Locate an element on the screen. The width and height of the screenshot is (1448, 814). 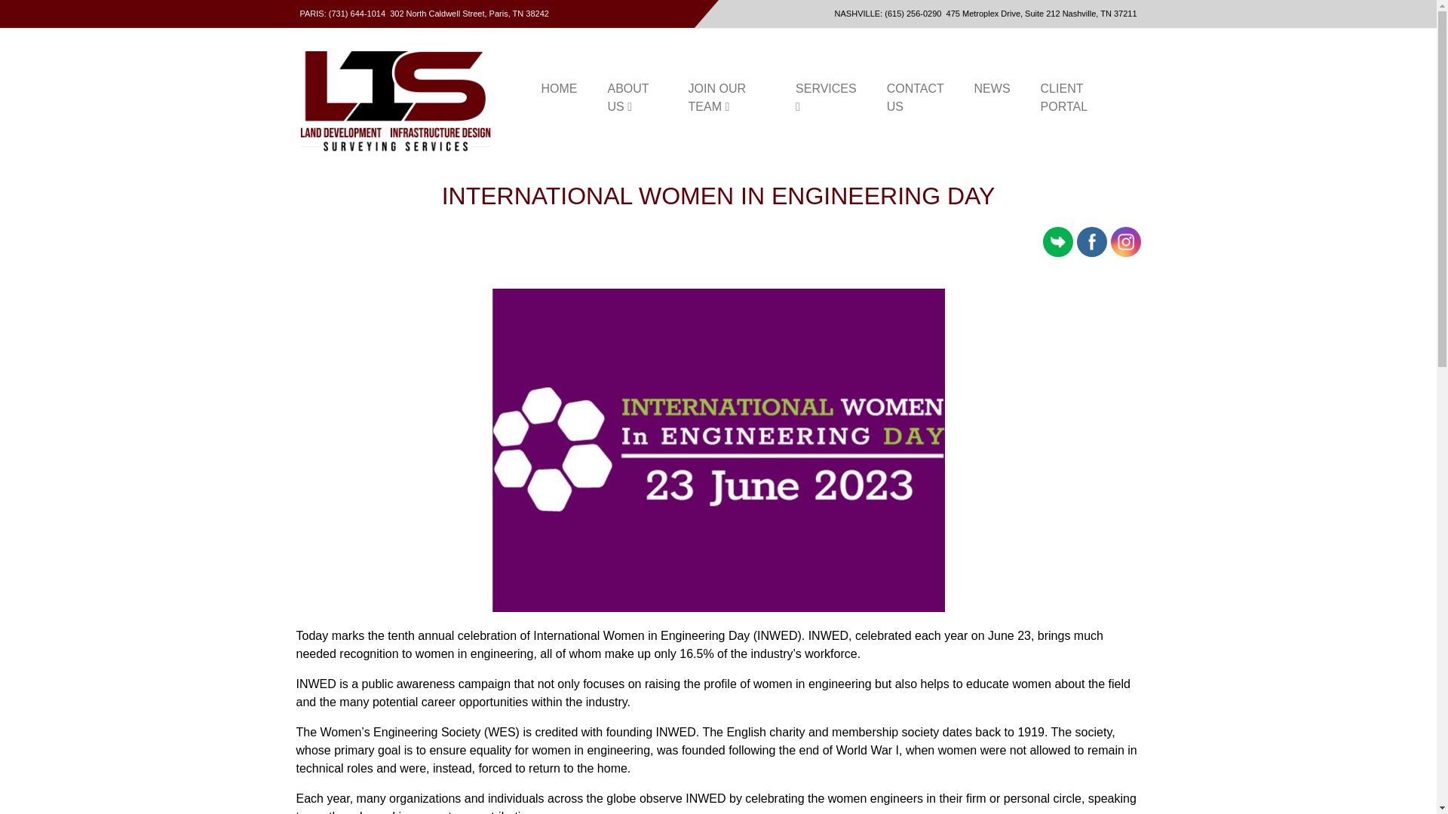
Home is located at coordinates (560, 89).